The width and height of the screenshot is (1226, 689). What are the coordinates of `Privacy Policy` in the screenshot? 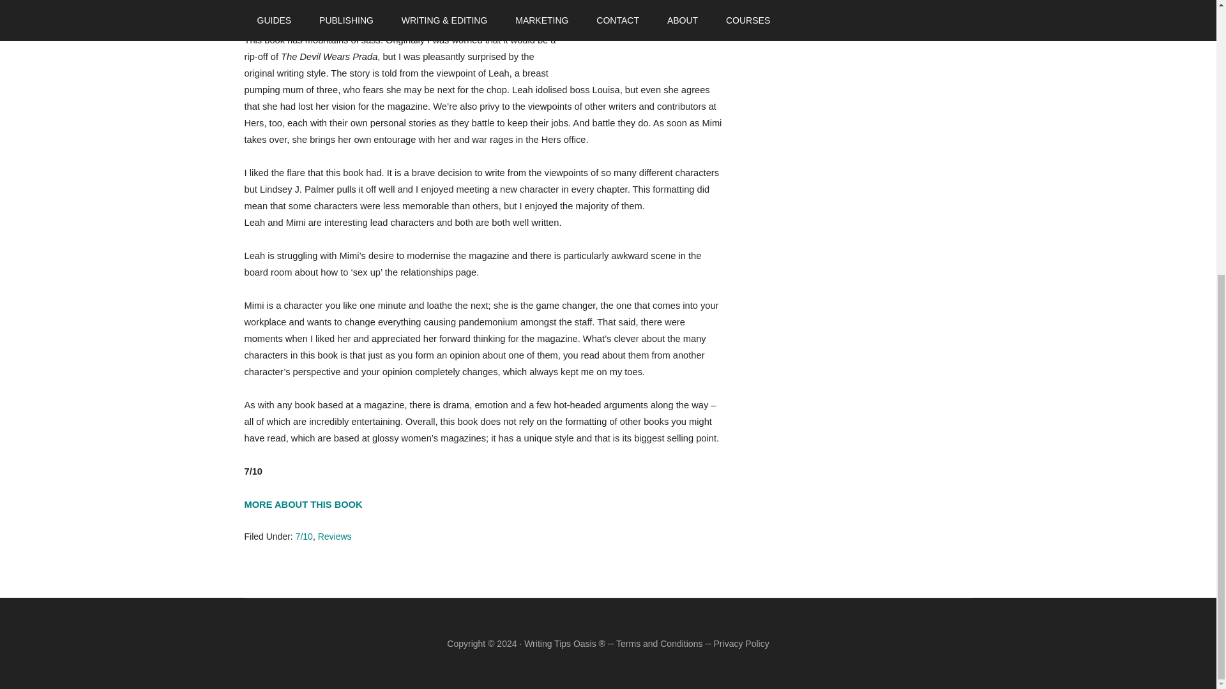 It's located at (741, 644).